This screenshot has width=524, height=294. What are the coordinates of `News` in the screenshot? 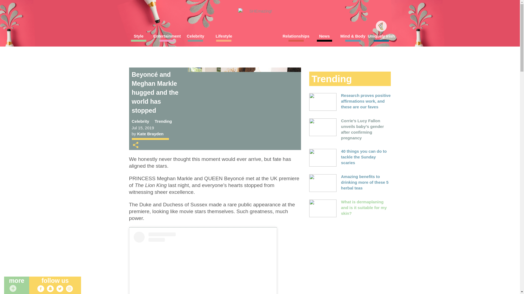 It's located at (324, 38).